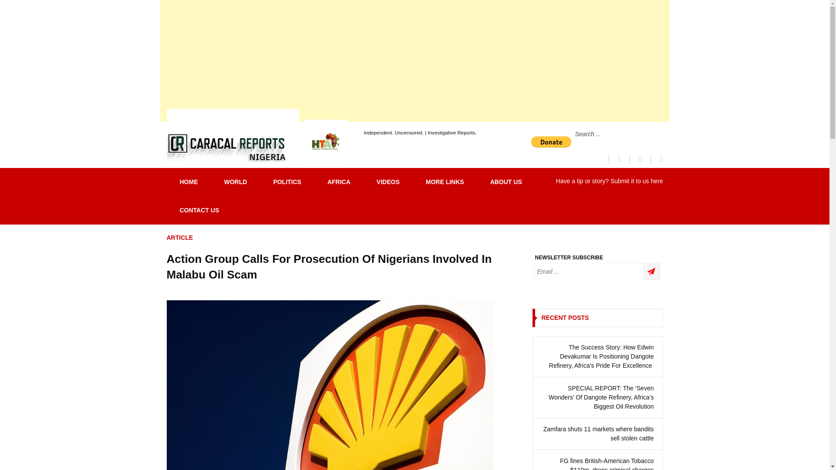  I want to click on VIDEOS, so click(388, 182).